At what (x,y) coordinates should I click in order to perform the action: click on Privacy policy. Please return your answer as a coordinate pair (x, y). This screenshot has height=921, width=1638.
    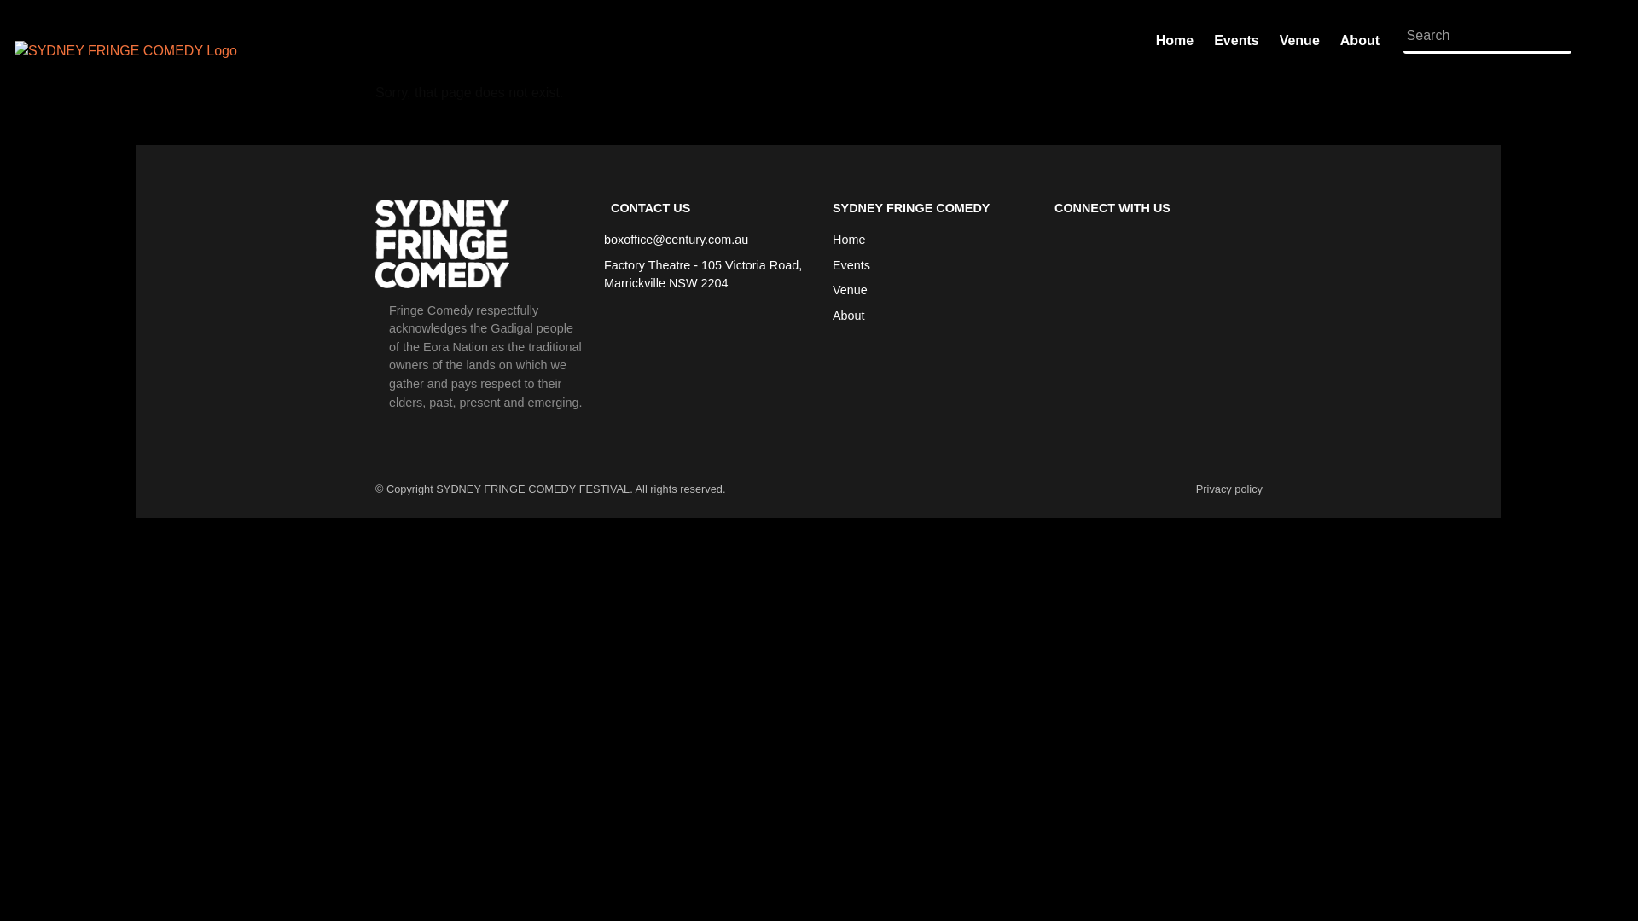
    Looking at the image, I should click on (1229, 489).